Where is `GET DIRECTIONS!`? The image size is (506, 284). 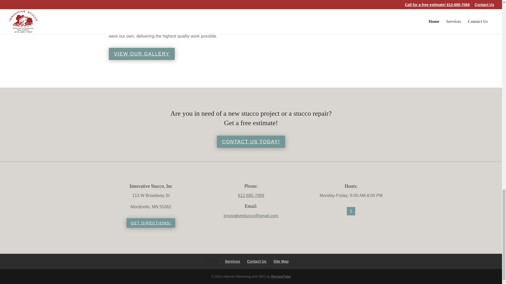 GET DIRECTIONS! is located at coordinates (151, 223).